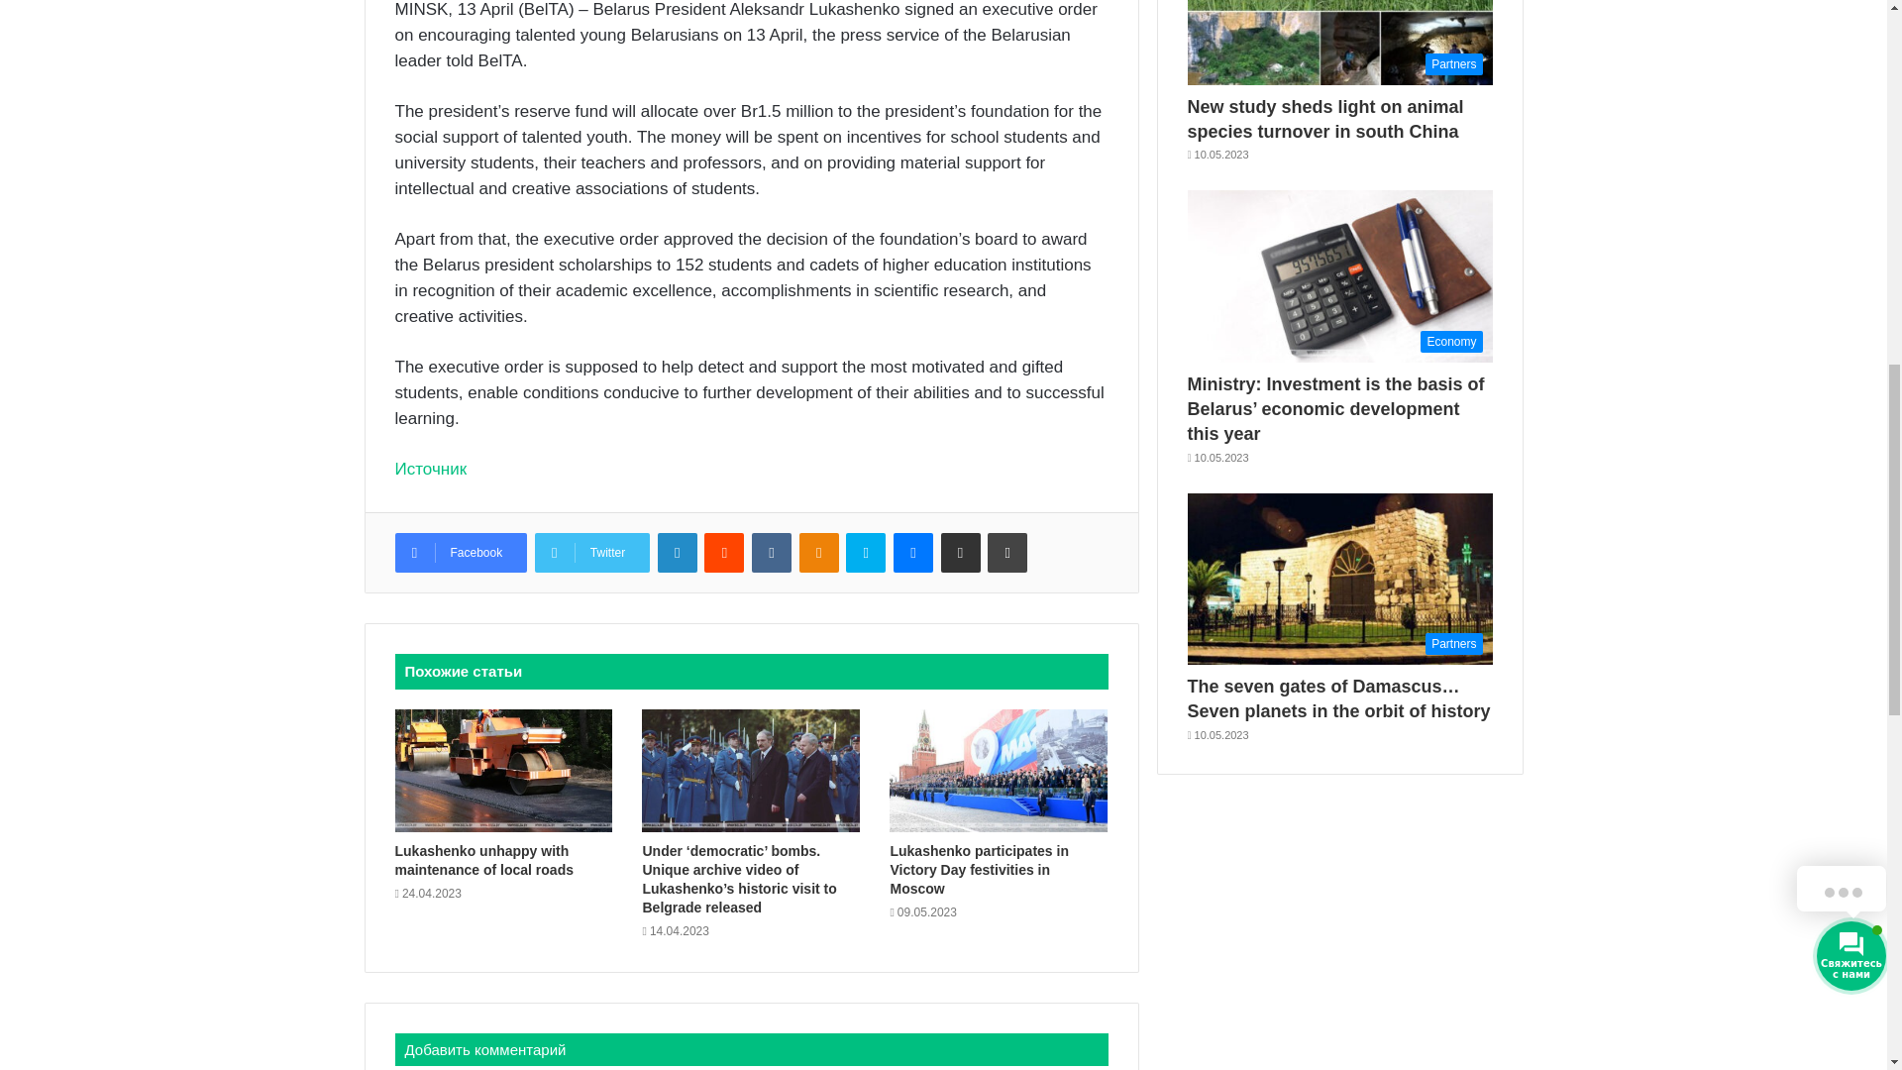  What do you see at coordinates (866, 552) in the screenshot?
I see `Skype` at bounding box center [866, 552].